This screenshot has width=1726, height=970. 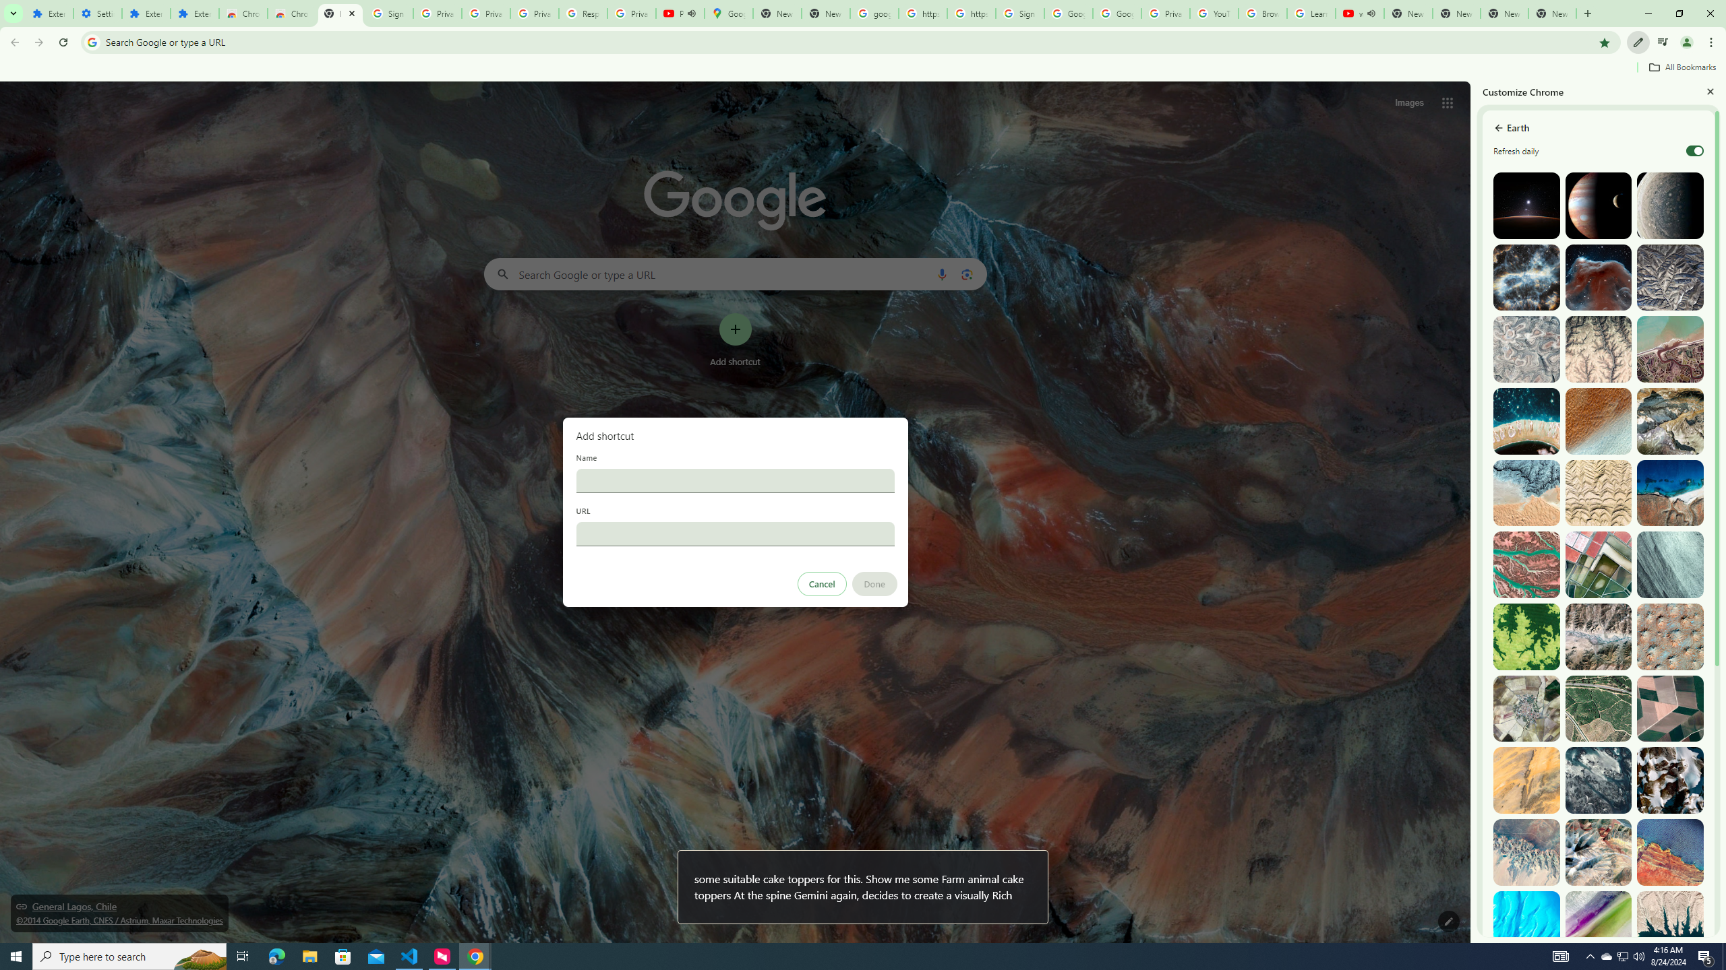 I want to click on Kelan, Shanxi, China, so click(x=1669, y=278).